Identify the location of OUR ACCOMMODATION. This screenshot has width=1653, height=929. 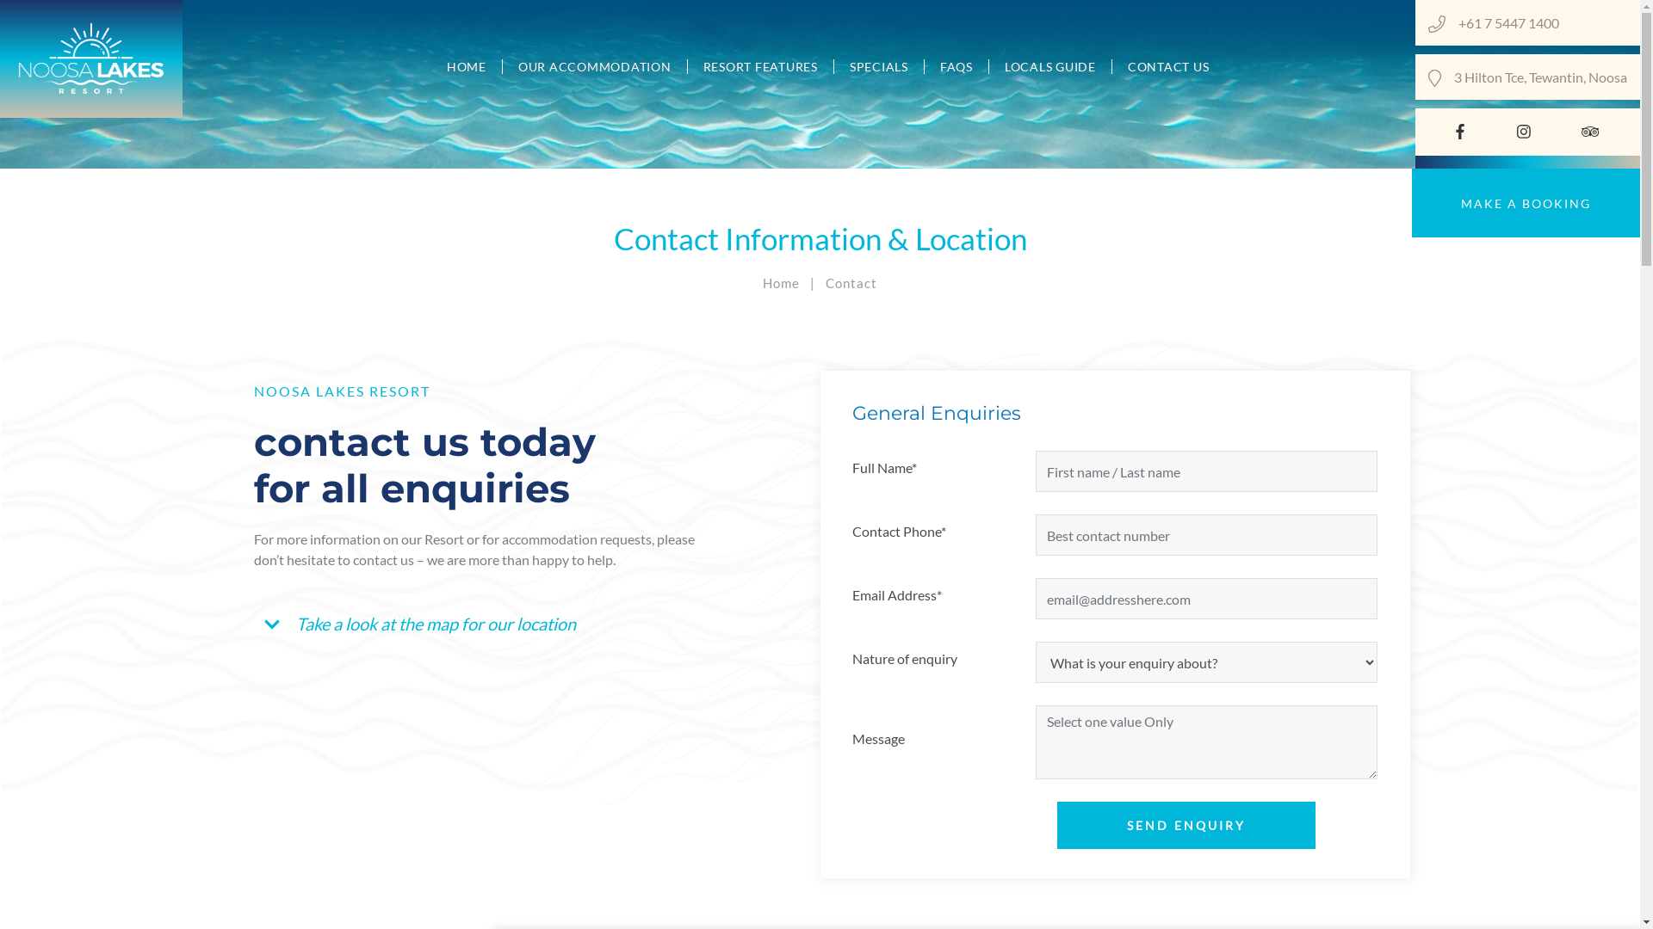
(596, 67).